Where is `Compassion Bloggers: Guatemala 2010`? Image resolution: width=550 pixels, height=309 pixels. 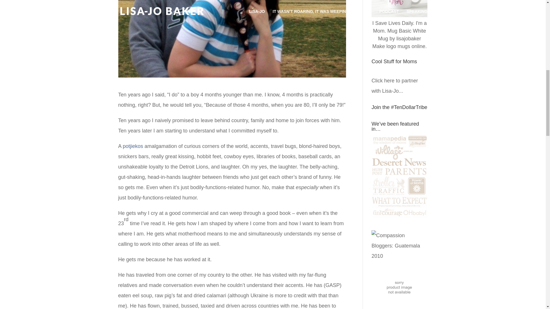
Compassion Bloggers: Guatemala 2010 is located at coordinates (399, 256).